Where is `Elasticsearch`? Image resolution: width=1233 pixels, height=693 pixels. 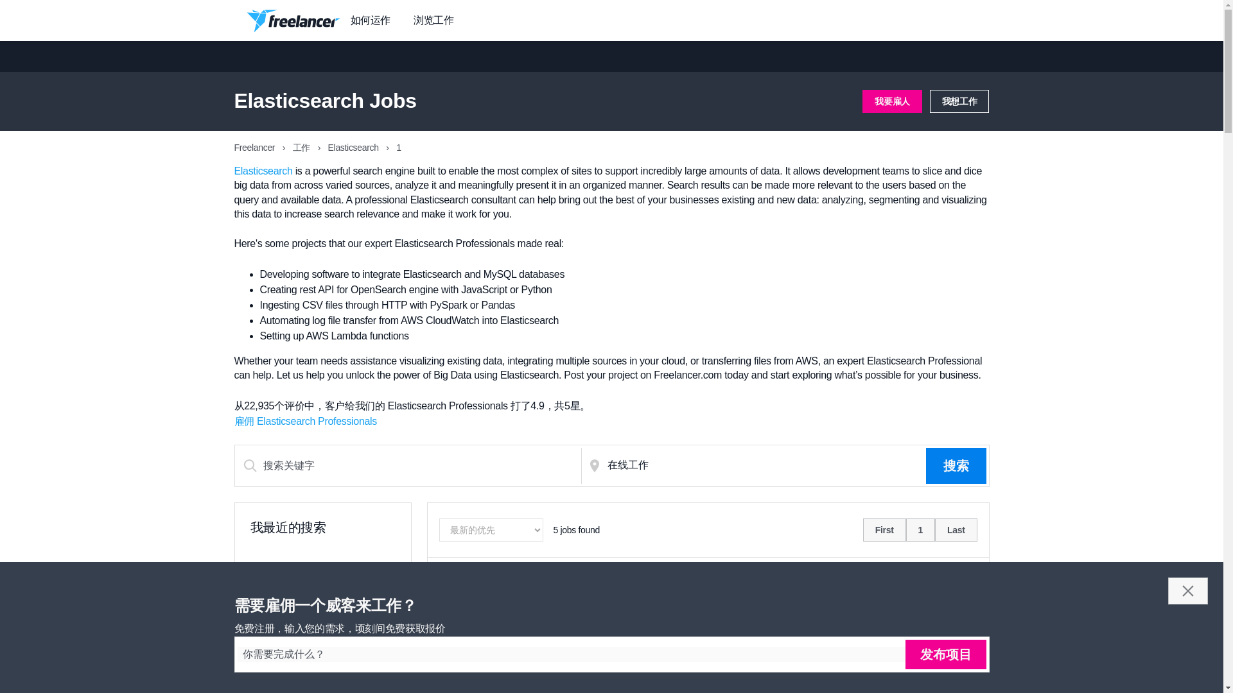
Elasticsearch is located at coordinates (503, 686).